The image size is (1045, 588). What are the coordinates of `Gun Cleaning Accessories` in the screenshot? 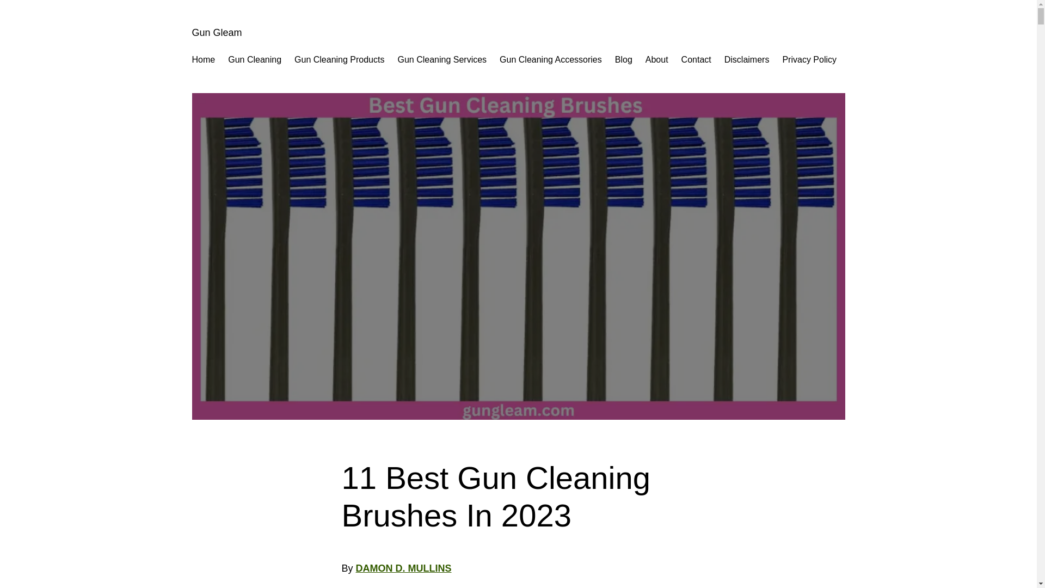 It's located at (550, 60).